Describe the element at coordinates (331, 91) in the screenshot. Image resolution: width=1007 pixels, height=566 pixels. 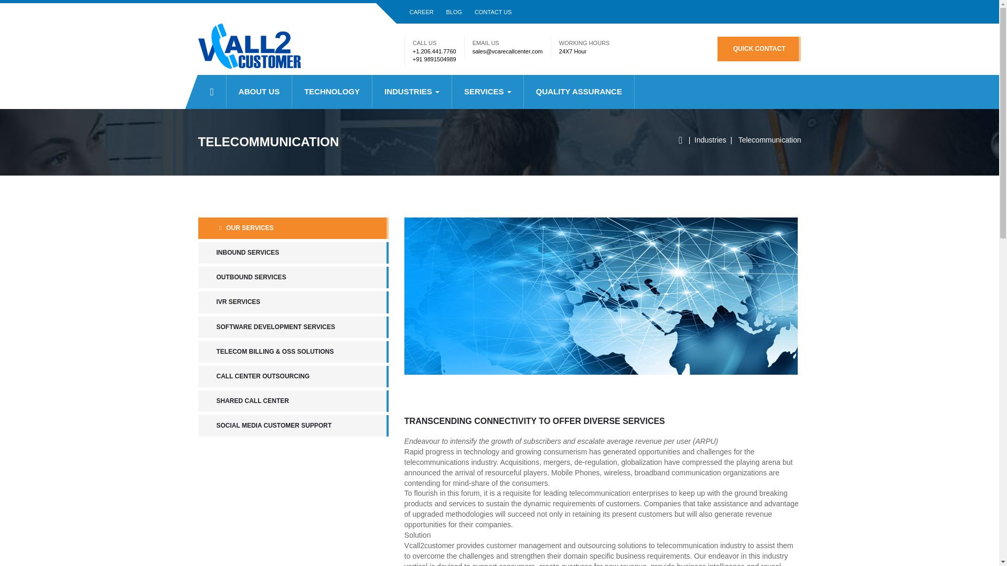
I see `TECHNOLOGY` at that location.